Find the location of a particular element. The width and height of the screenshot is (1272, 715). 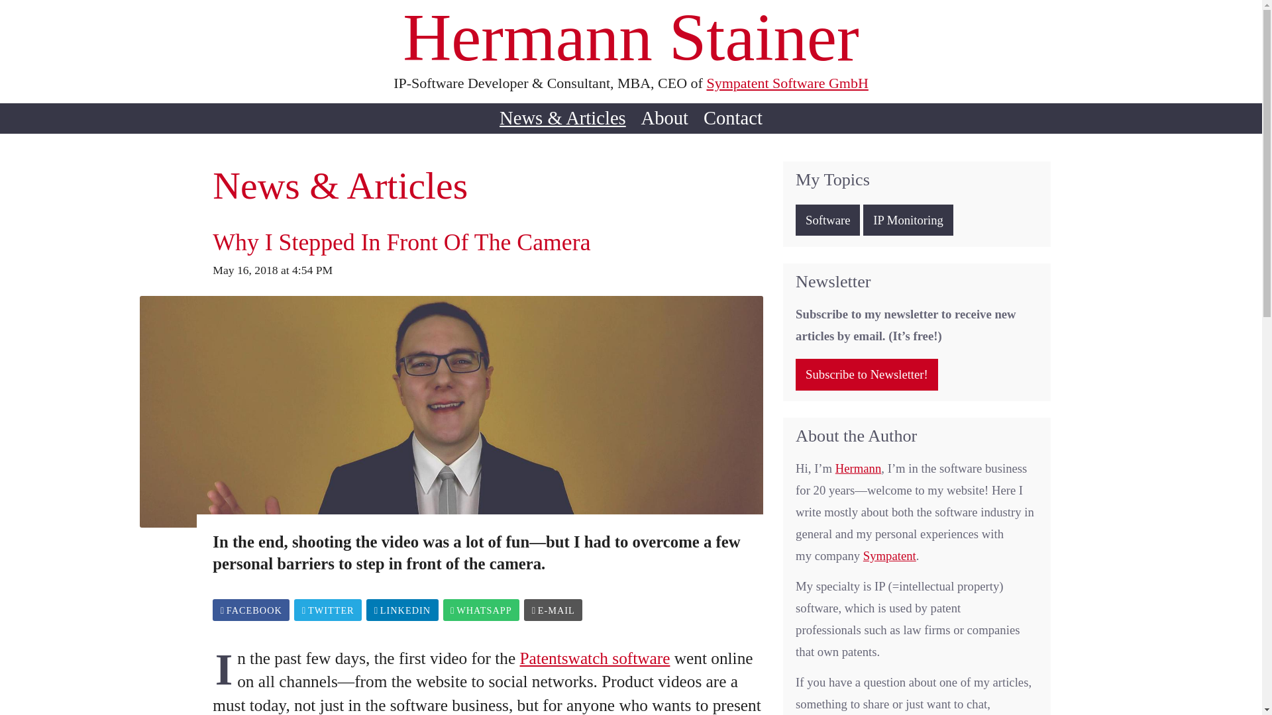

Sympatent Software GmbH is located at coordinates (786, 83).